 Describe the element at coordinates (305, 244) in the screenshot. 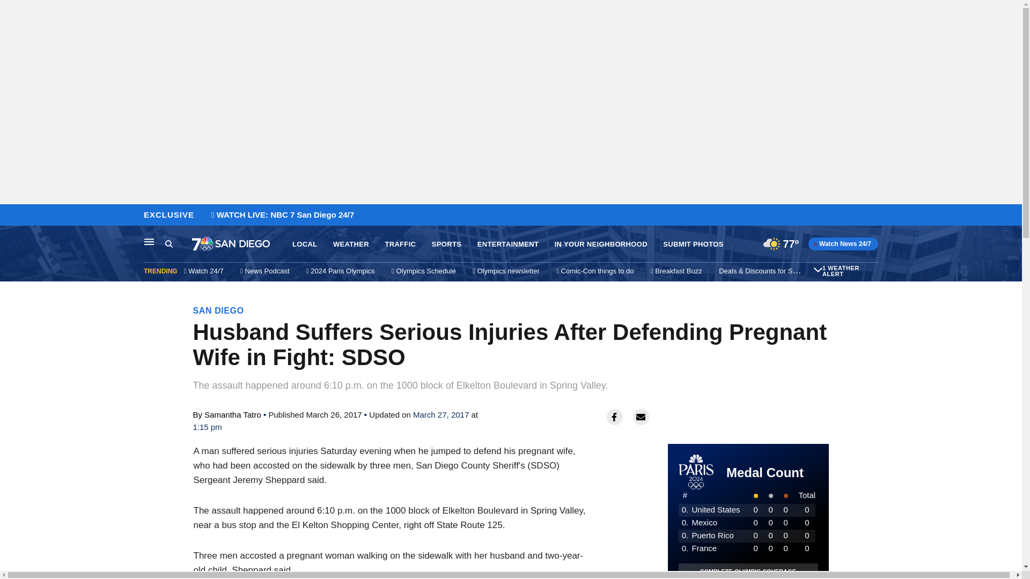

I see `LOCAL` at that location.